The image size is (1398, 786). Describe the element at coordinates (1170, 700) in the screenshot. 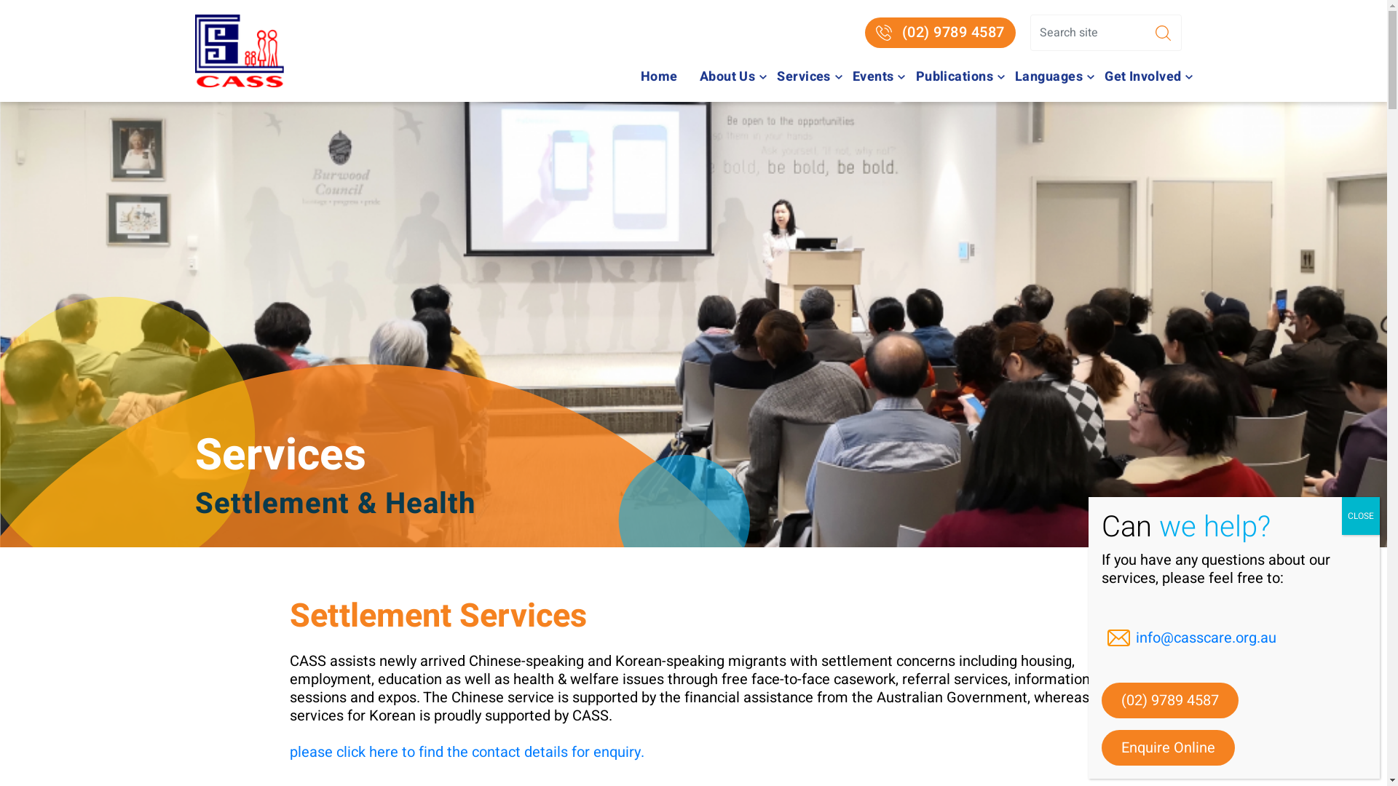

I see `(02) 9789 4587` at that location.